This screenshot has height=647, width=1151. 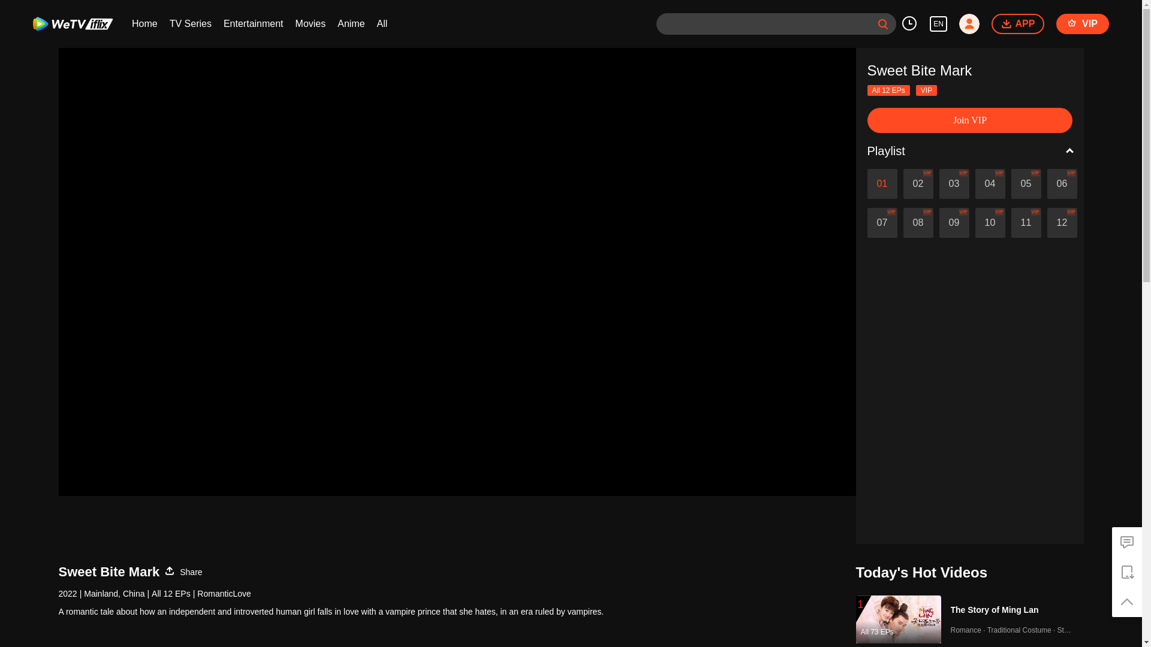 What do you see at coordinates (969, 120) in the screenshot?
I see `Join VIP` at bounding box center [969, 120].